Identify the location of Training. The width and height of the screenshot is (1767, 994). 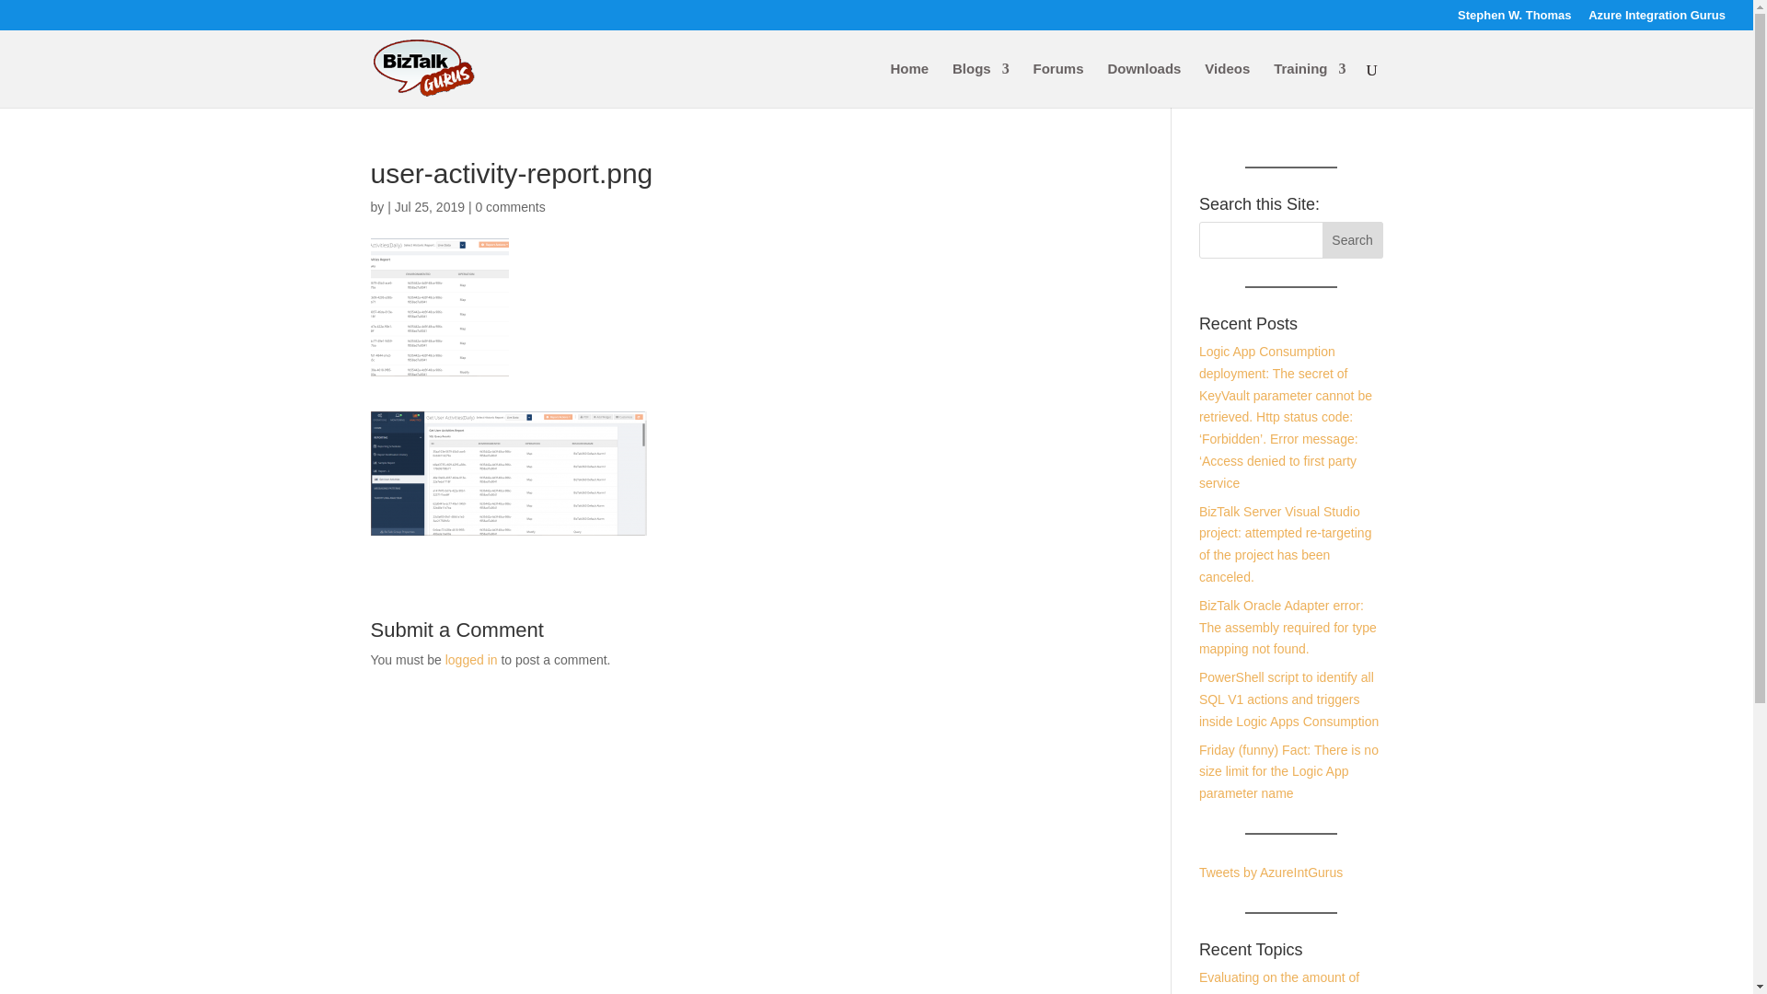
(1309, 85).